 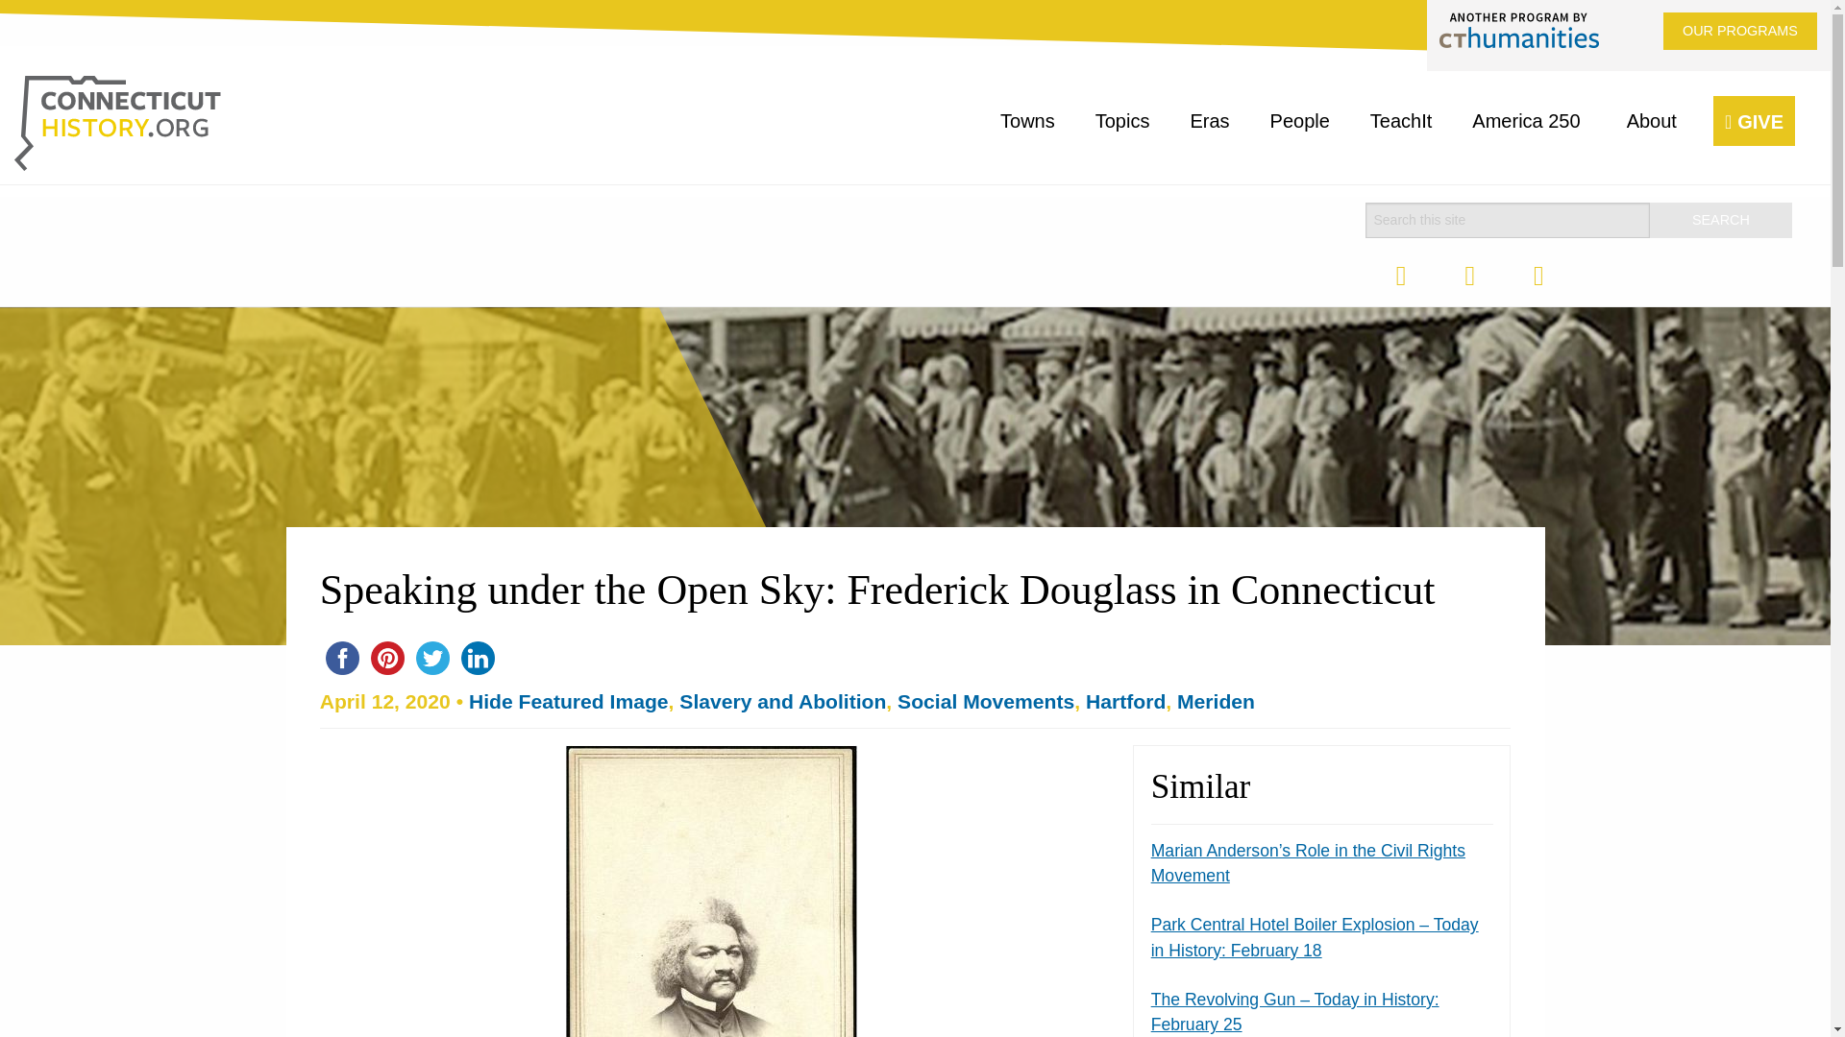 I want to click on Search, so click(x=1720, y=220).